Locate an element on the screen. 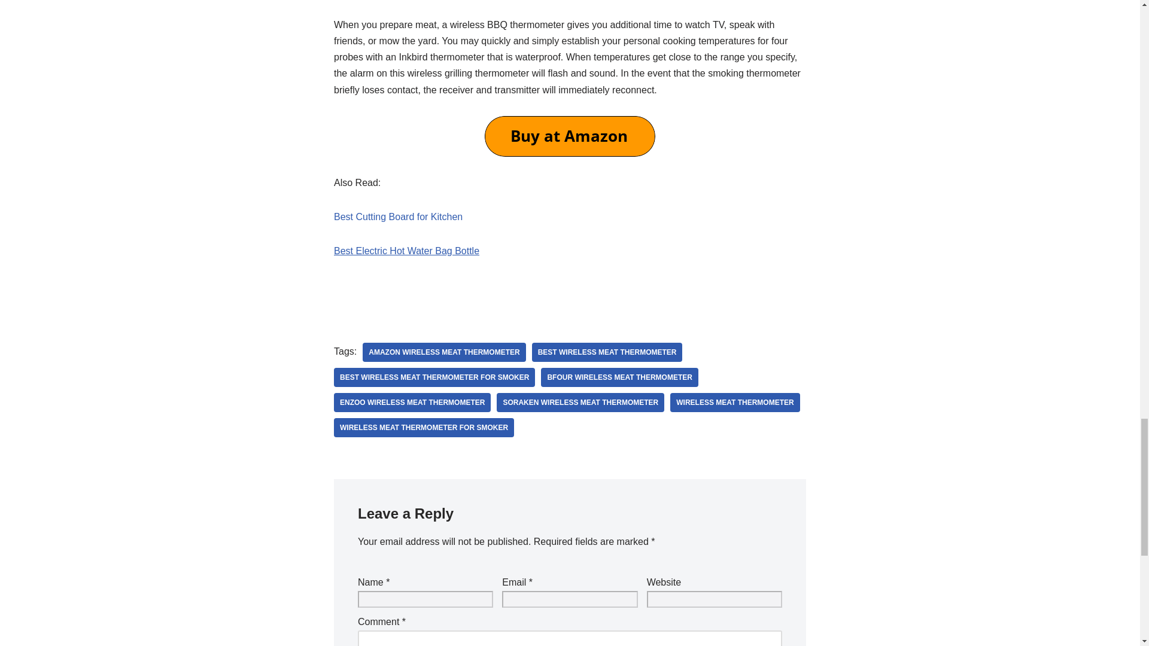 Image resolution: width=1149 pixels, height=646 pixels. Best Electric Hot Water Bag Bottle is located at coordinates (406, 251).